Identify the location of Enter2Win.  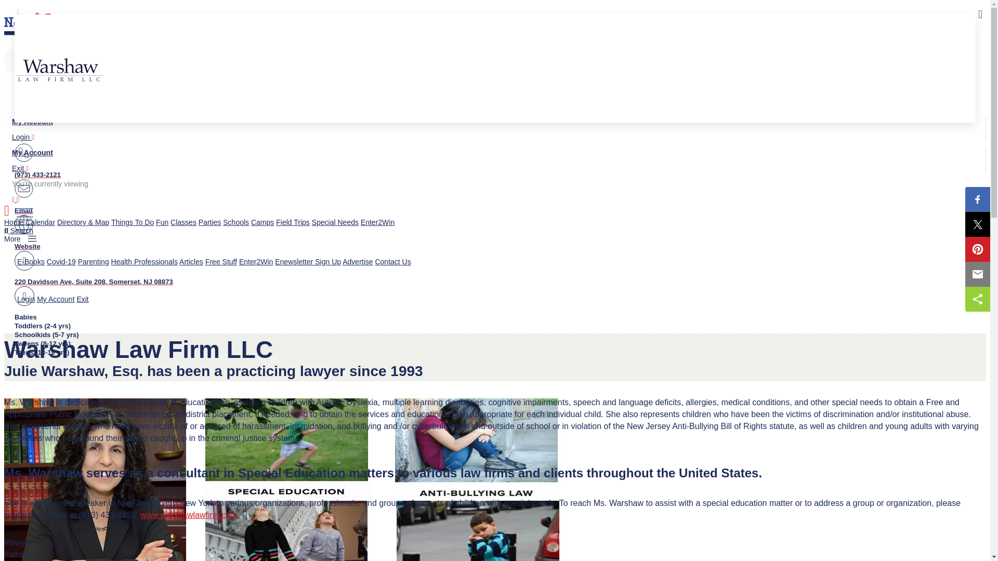
(256, 261).